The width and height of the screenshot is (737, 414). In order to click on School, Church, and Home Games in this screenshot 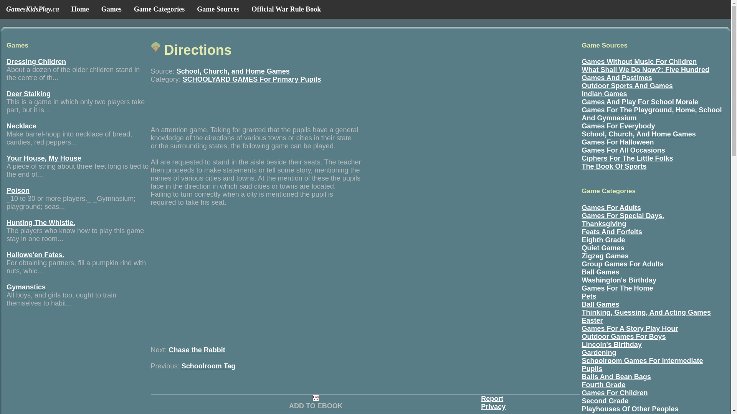, I will do `click(233, 71)`.